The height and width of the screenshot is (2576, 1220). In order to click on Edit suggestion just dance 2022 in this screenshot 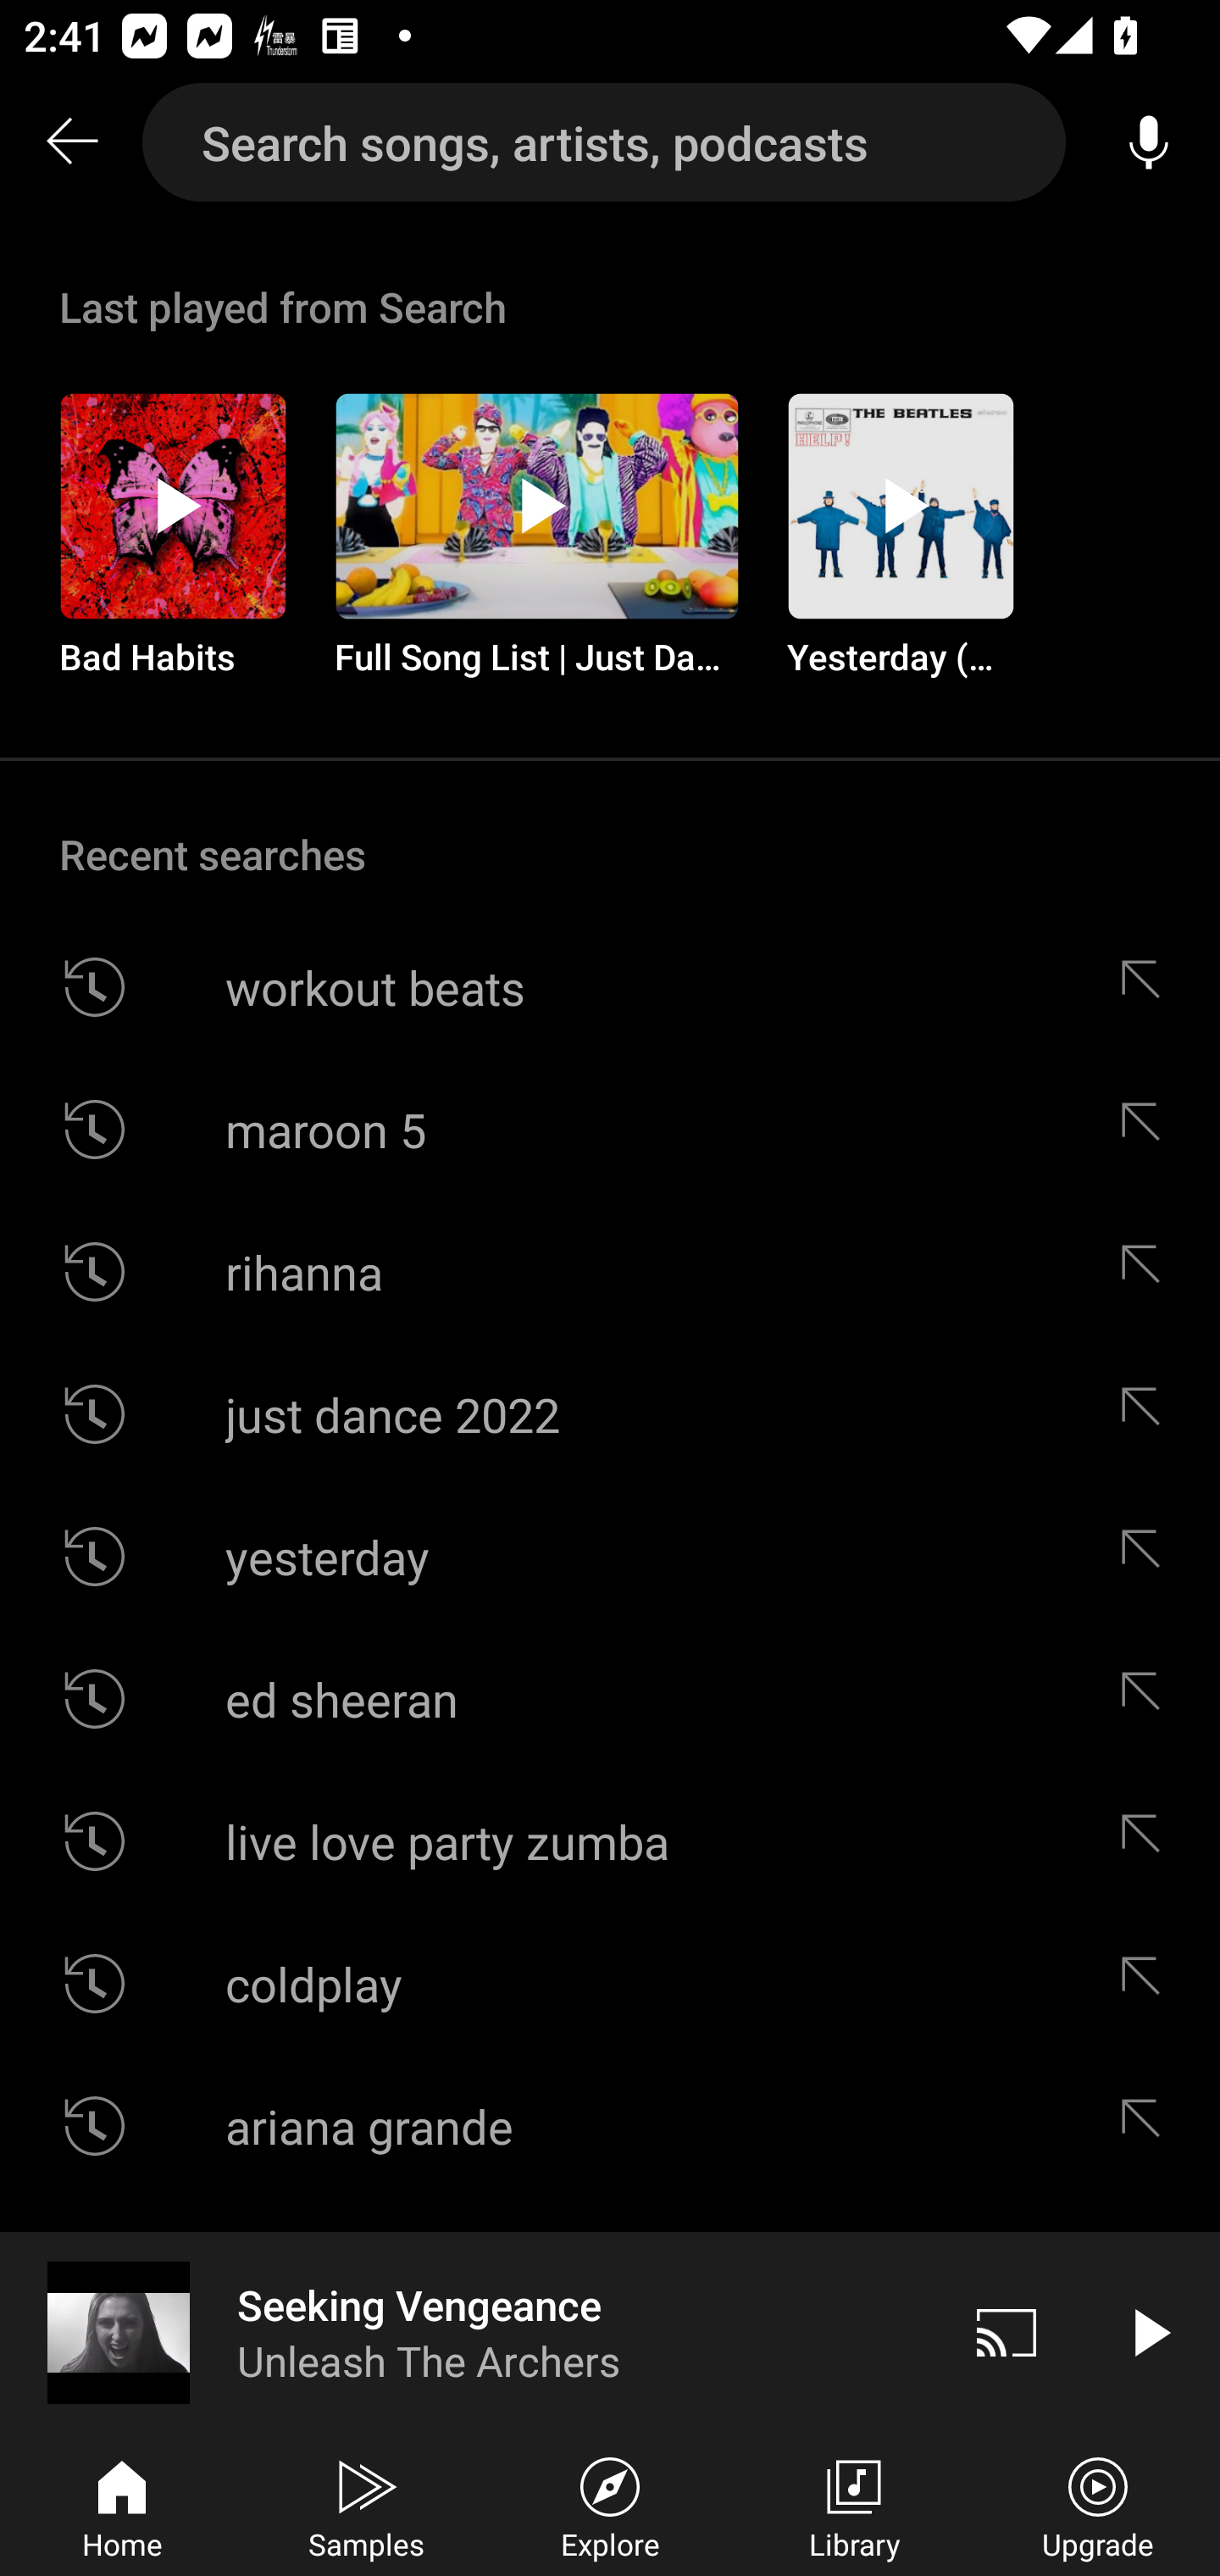, I will do `click(1148, 1413)`.